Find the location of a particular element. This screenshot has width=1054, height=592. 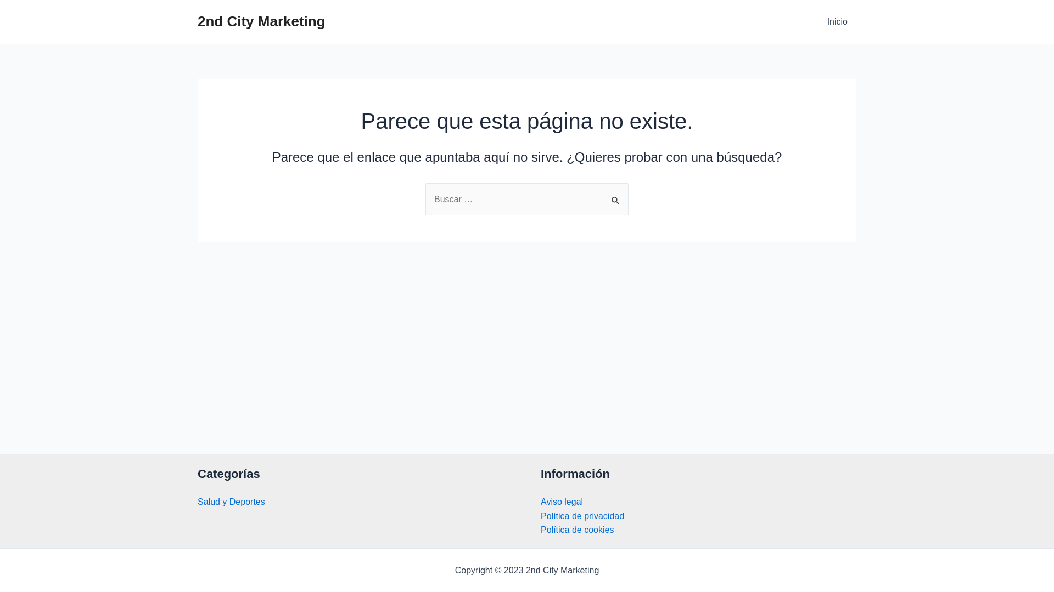

Inicio is located at coordinates (838, 22).